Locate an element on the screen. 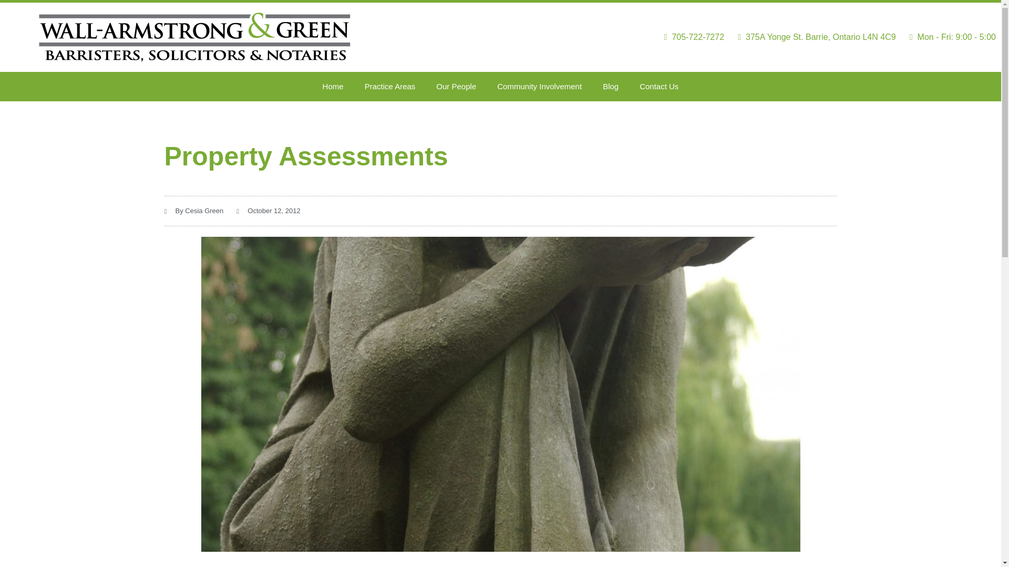 This screenshot has width=1009, height=567. Practice Areas is located at coordinates (390, 87).